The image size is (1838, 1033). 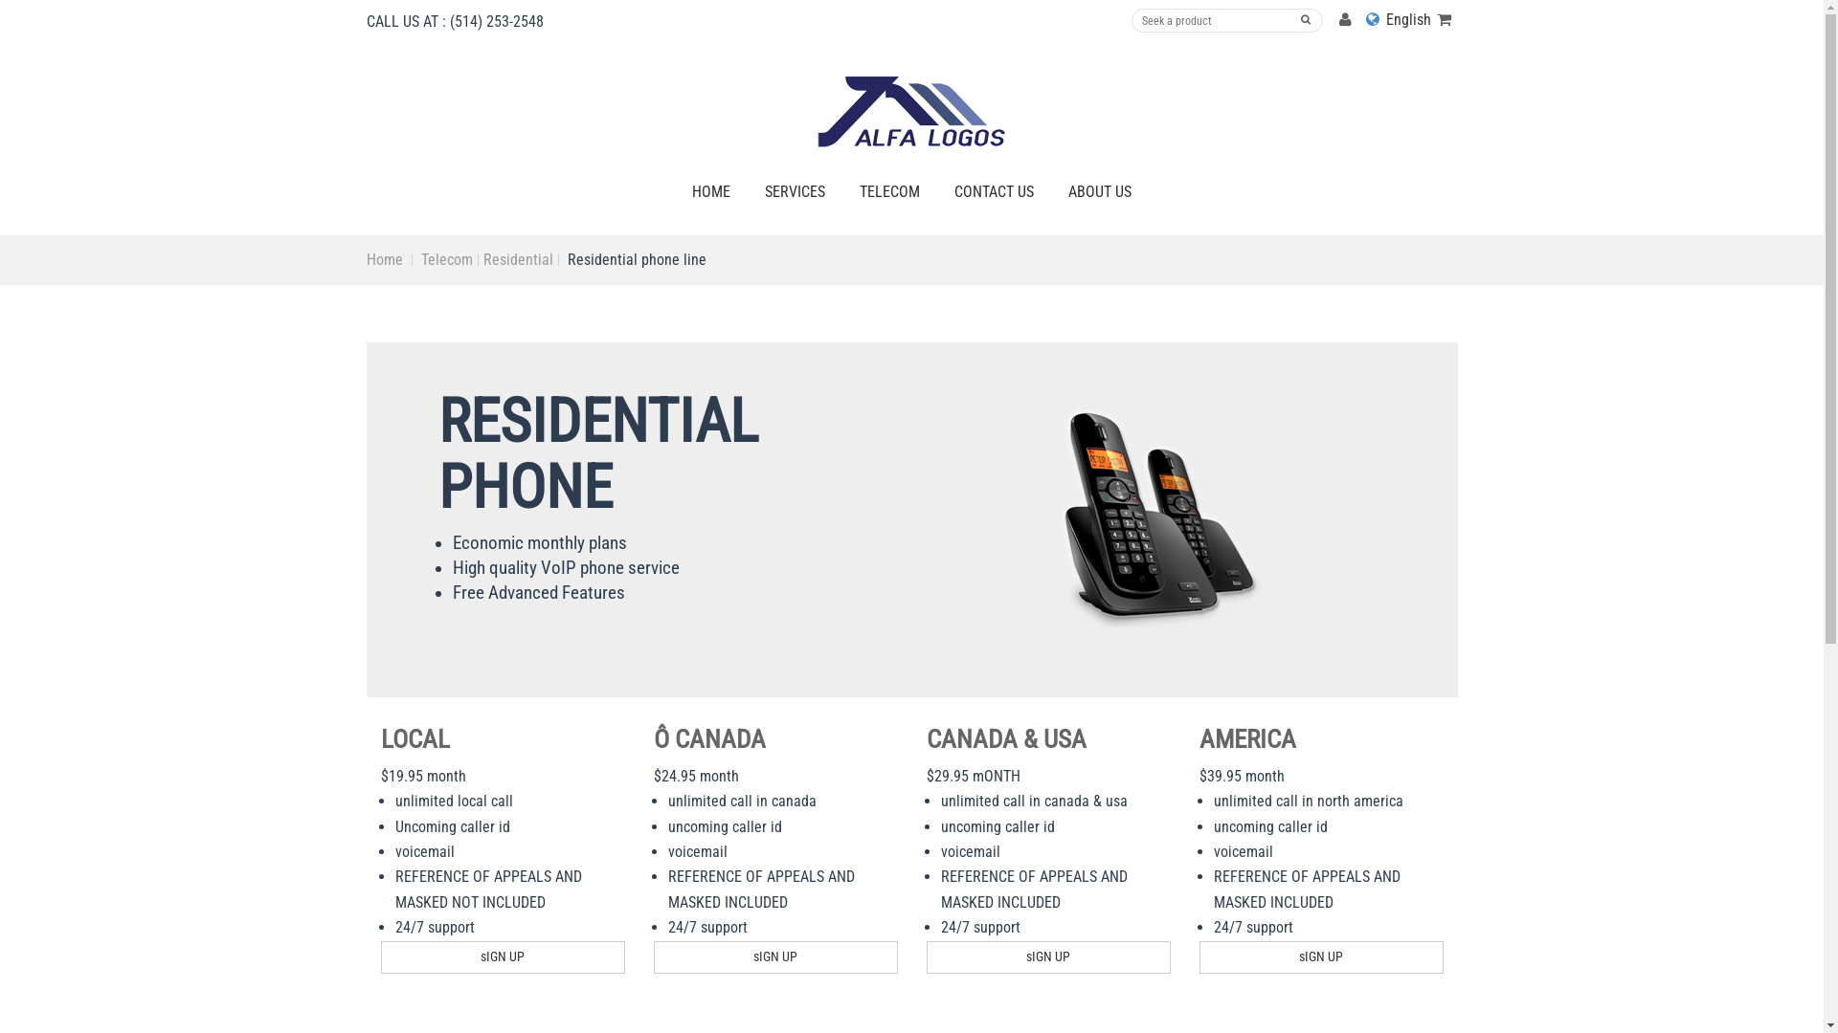 I want to click on sIGN UP, so click(x=504, y=956).